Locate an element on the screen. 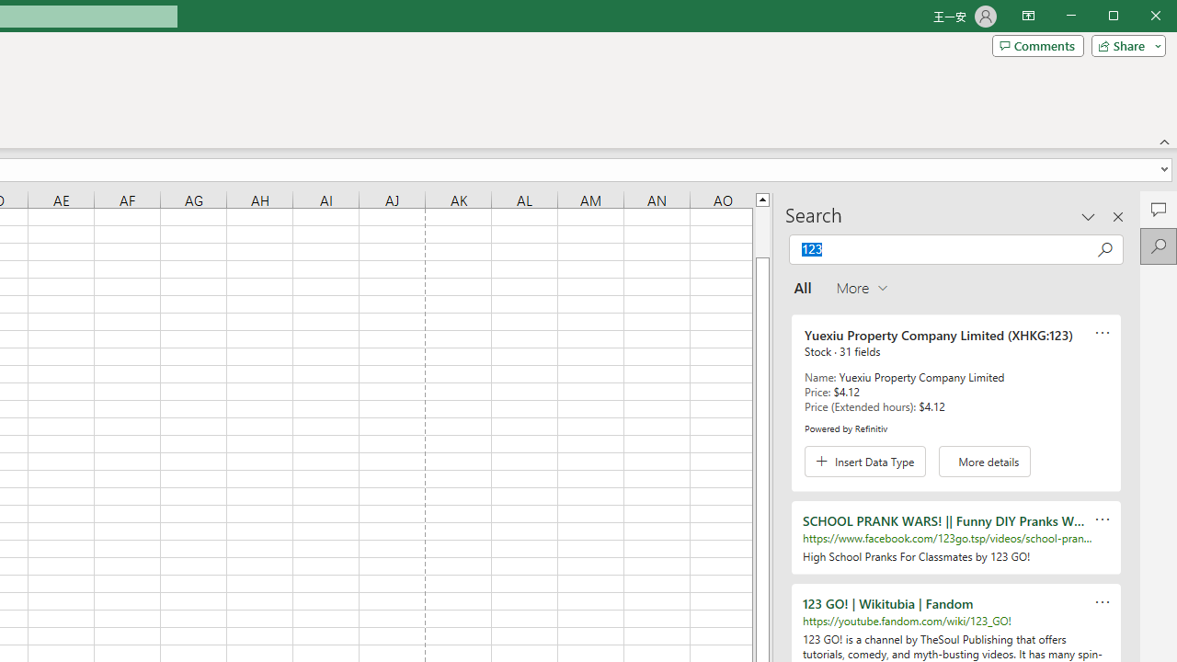 This screenshot has width=1177, height=662. Maximize is located at coordinates (1139, 17).